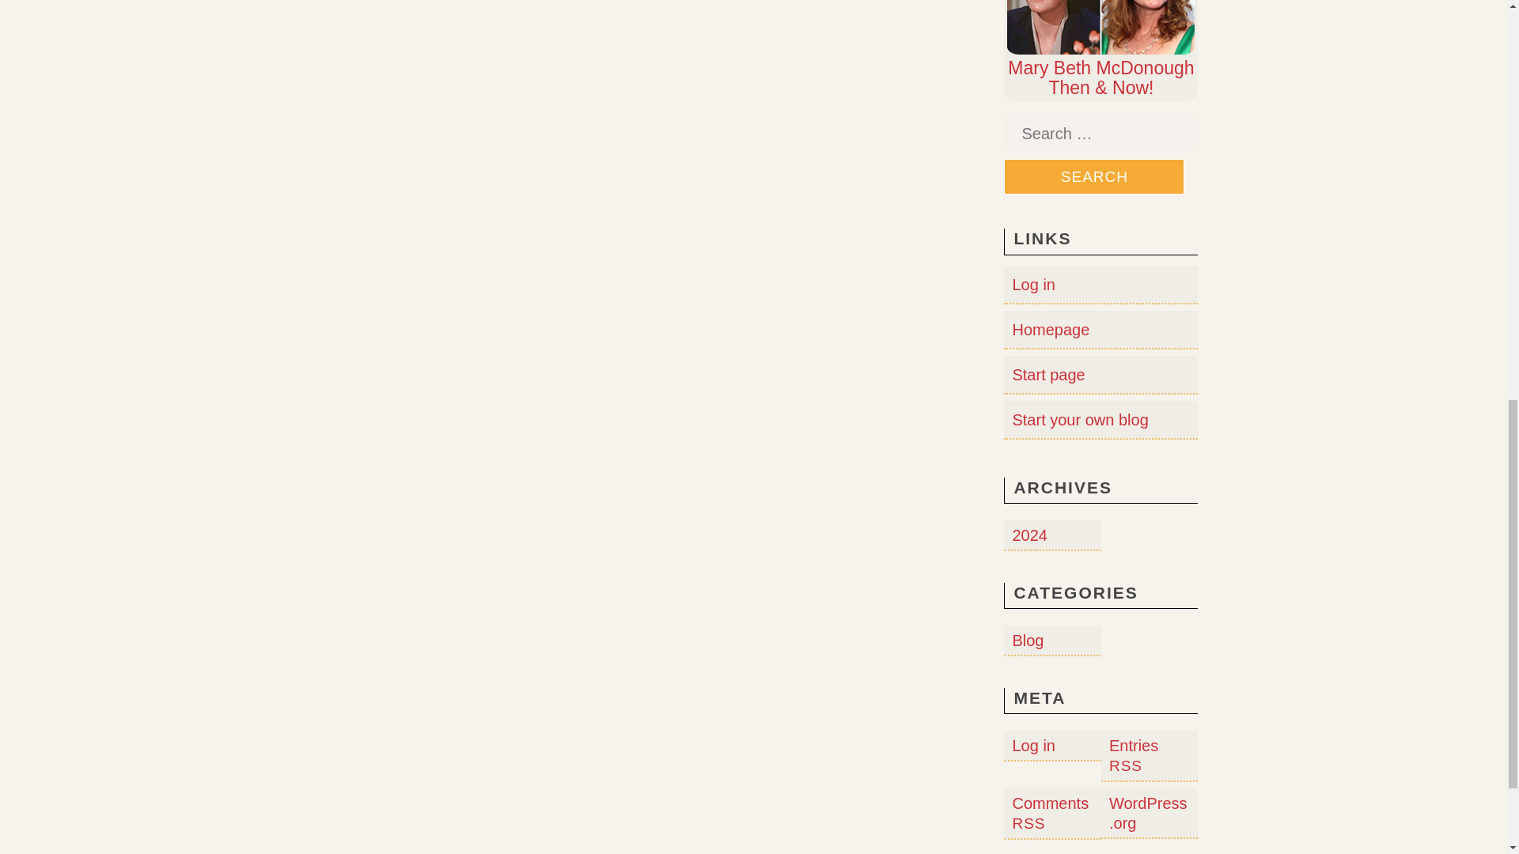  Describe the element at coordinates (1094, 176) in the screenshot. I see `Search` at that location.